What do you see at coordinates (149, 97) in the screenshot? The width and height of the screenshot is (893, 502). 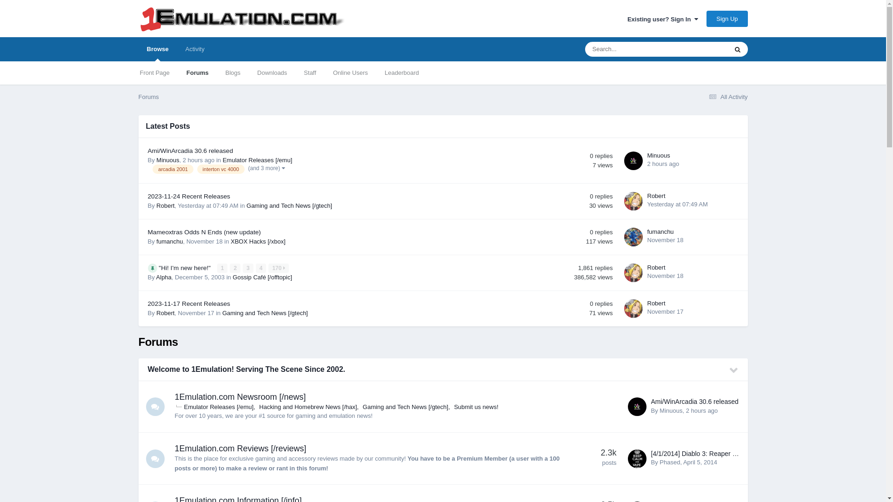 I see `Forums` at bounding box center [149, 97].